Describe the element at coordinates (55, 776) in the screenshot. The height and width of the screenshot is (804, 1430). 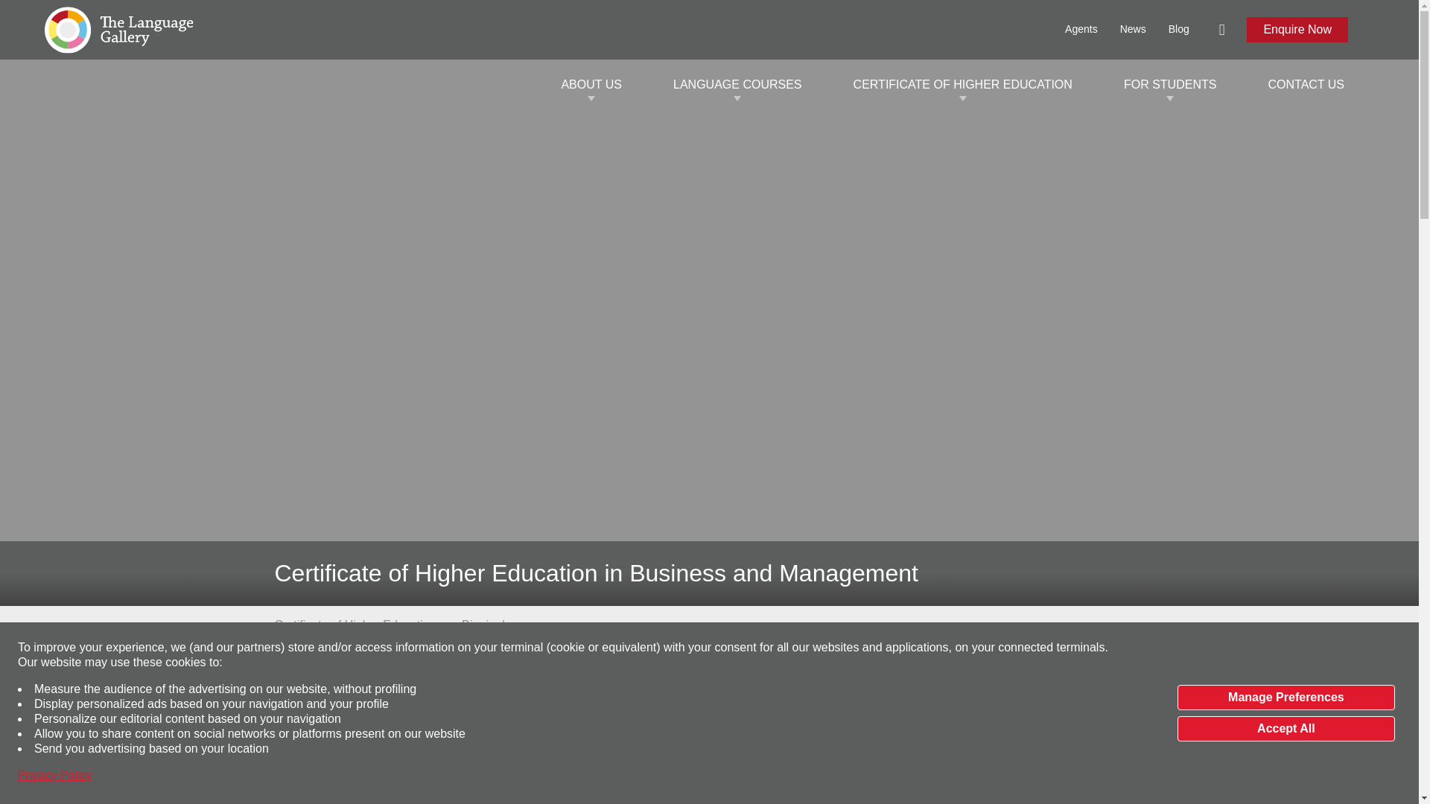
I see `Privacy Policy` at that location.